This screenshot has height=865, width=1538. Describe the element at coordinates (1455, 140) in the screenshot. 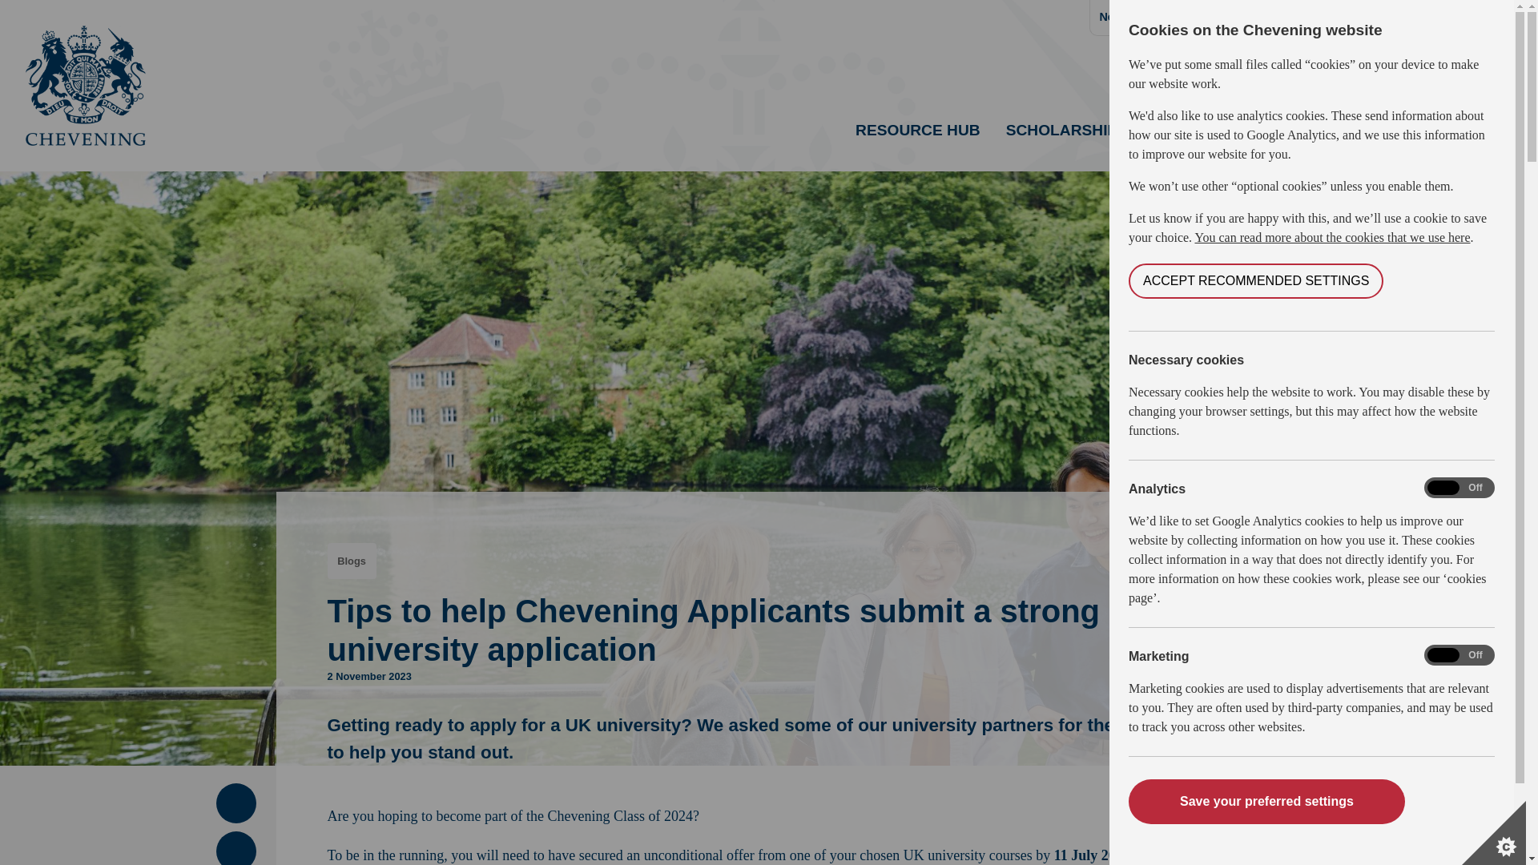

I see `APPLY` at that location.